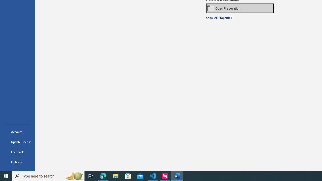 Image resolution: width=322 pixels, height=181 pixels. Describe the element at coordinates (18, 132) in the screenshot. I see `Account` at that location.